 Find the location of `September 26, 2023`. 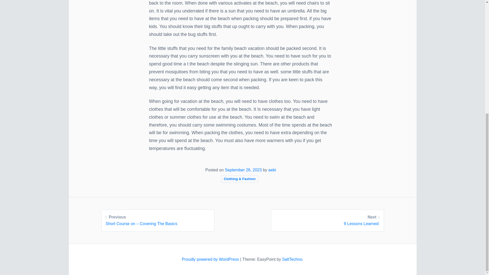

September 26, 2023 is located at coordinates (292, 259).